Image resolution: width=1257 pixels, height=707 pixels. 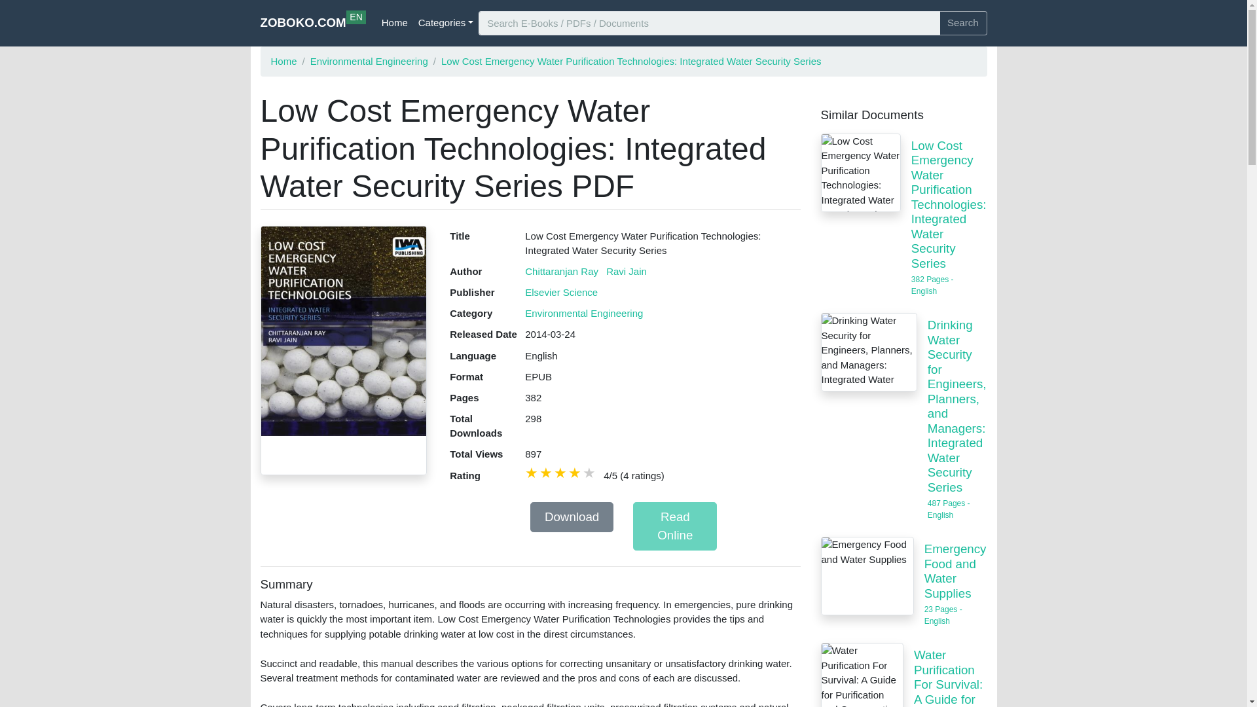 I want to click on Chittaranjan Ray, so click(x=562, y=271).